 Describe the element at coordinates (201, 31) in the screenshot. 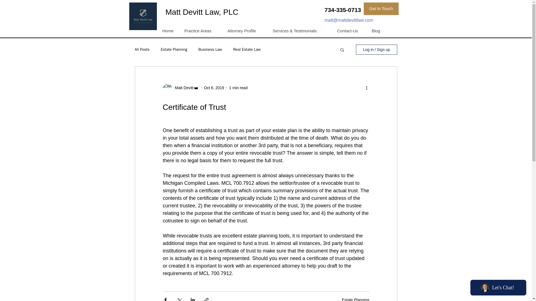

I see `Practice Areas` at that location.